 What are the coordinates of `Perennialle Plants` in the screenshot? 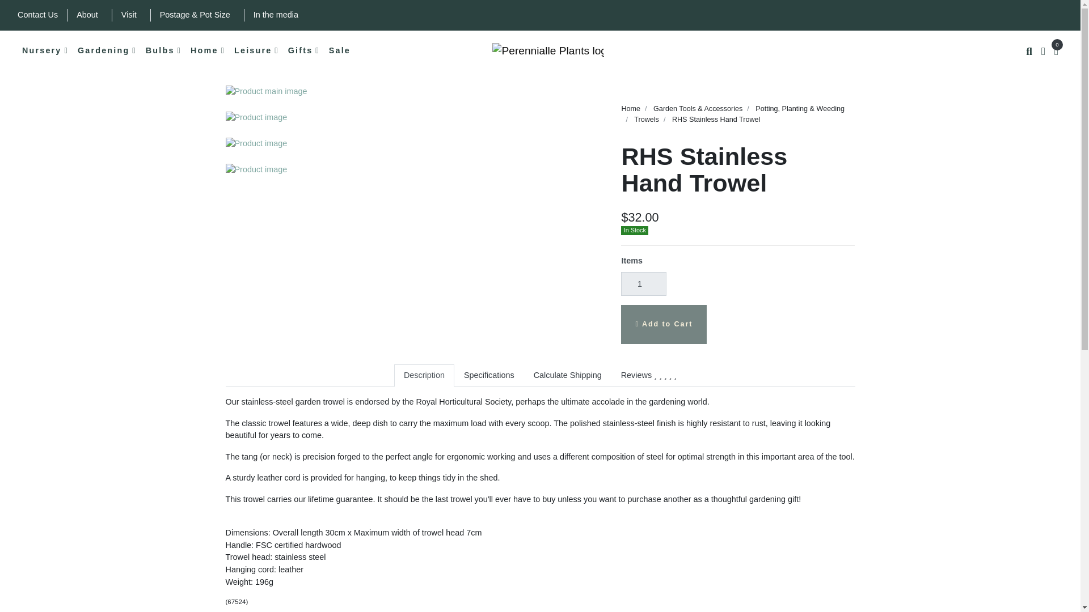 It's located at (547, 51).